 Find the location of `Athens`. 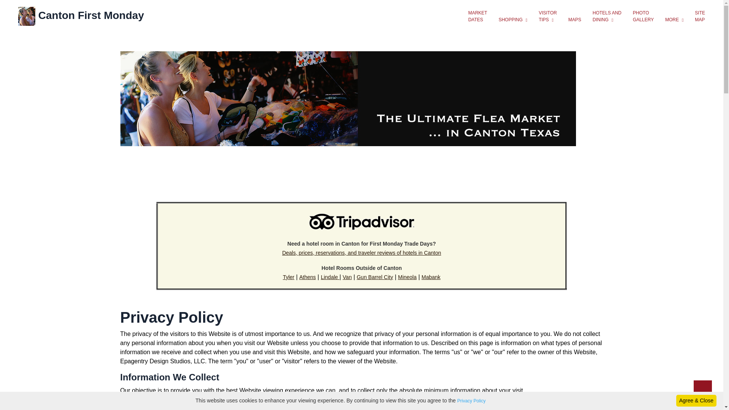

Athens is located at coordinates (307, 277).